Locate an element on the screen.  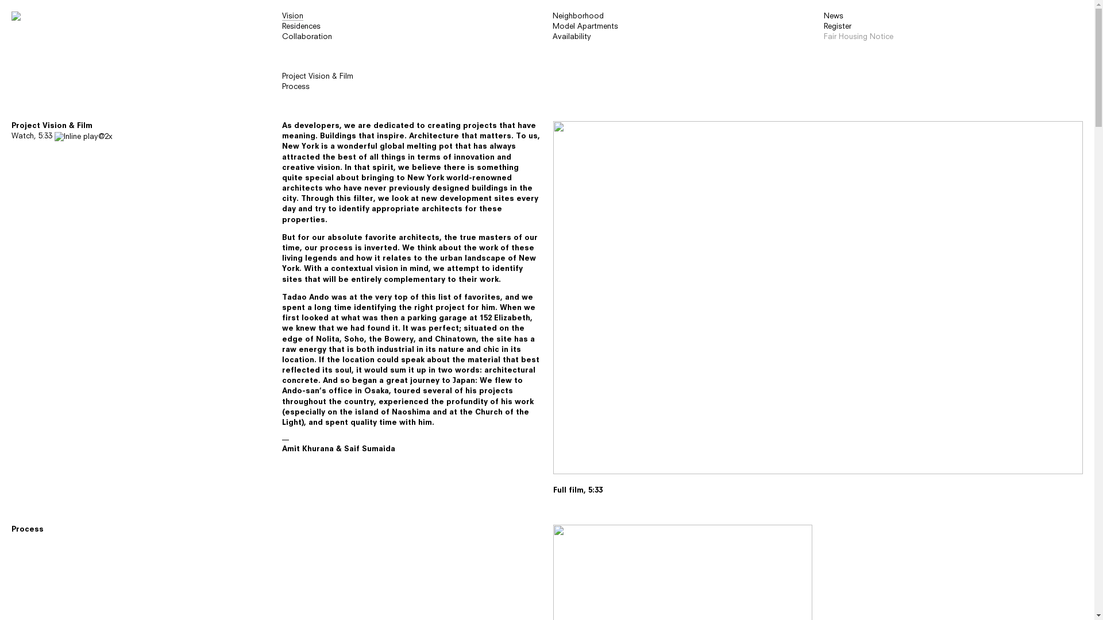
Watch, 5:33 is located at coordinates (62, 137).